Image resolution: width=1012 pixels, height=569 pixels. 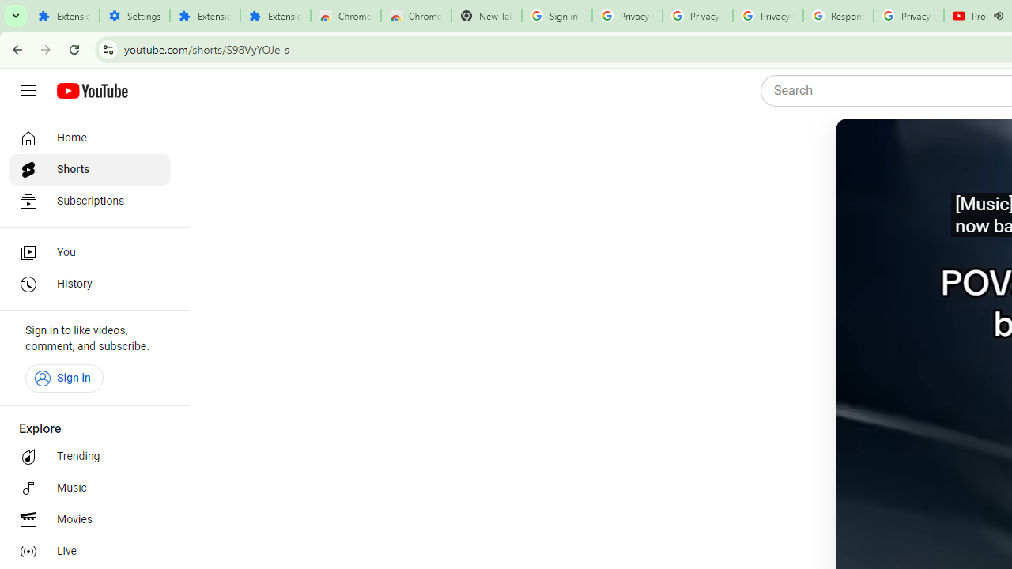 What do you see at coordinates (46, 49) in the screenshot?
I see `Forward` at bounding box center [46, 49].